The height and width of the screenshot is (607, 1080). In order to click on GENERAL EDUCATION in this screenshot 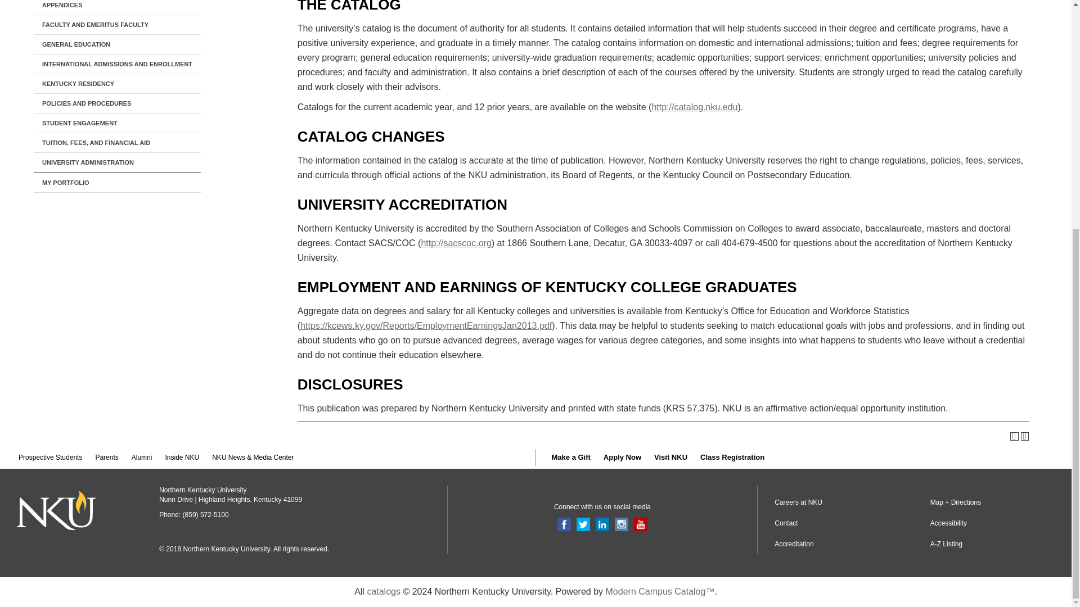, I will do `click(117, 44)`.